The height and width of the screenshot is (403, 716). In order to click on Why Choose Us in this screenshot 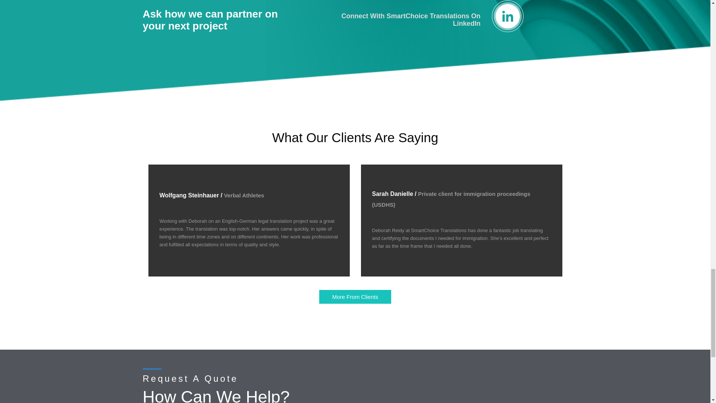, I will do `click(411, 20)`.